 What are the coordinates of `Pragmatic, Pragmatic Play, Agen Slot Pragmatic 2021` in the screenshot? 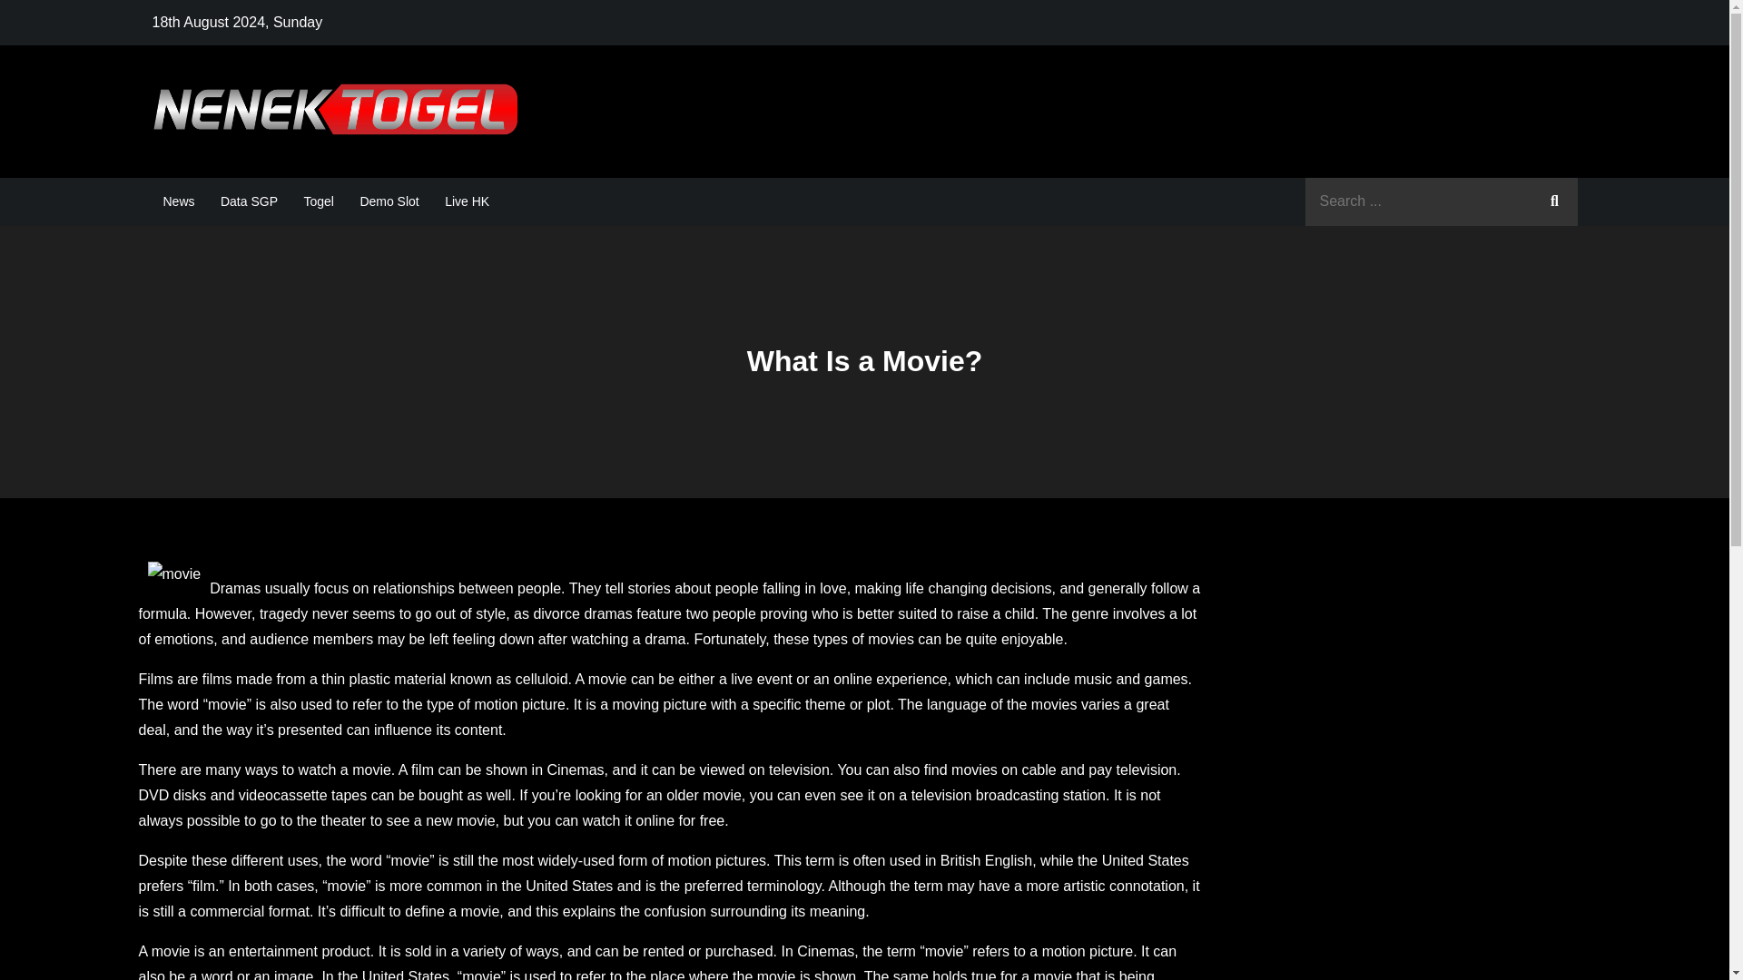 It's located at (908, 129).